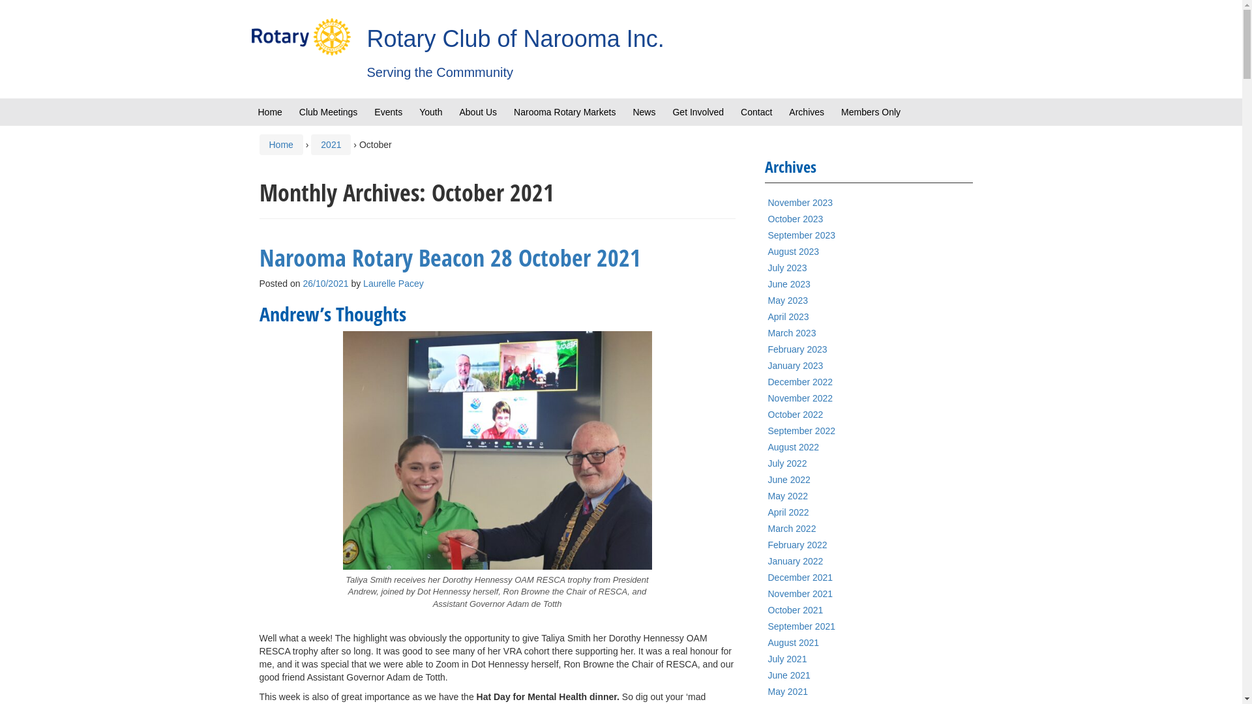 Image resolution: width=1252 pixels, height=704 pixels. What do you see at coordinates (801, 382) in the screenshot?
I see `December 2022` at bounding box center [801, 382].